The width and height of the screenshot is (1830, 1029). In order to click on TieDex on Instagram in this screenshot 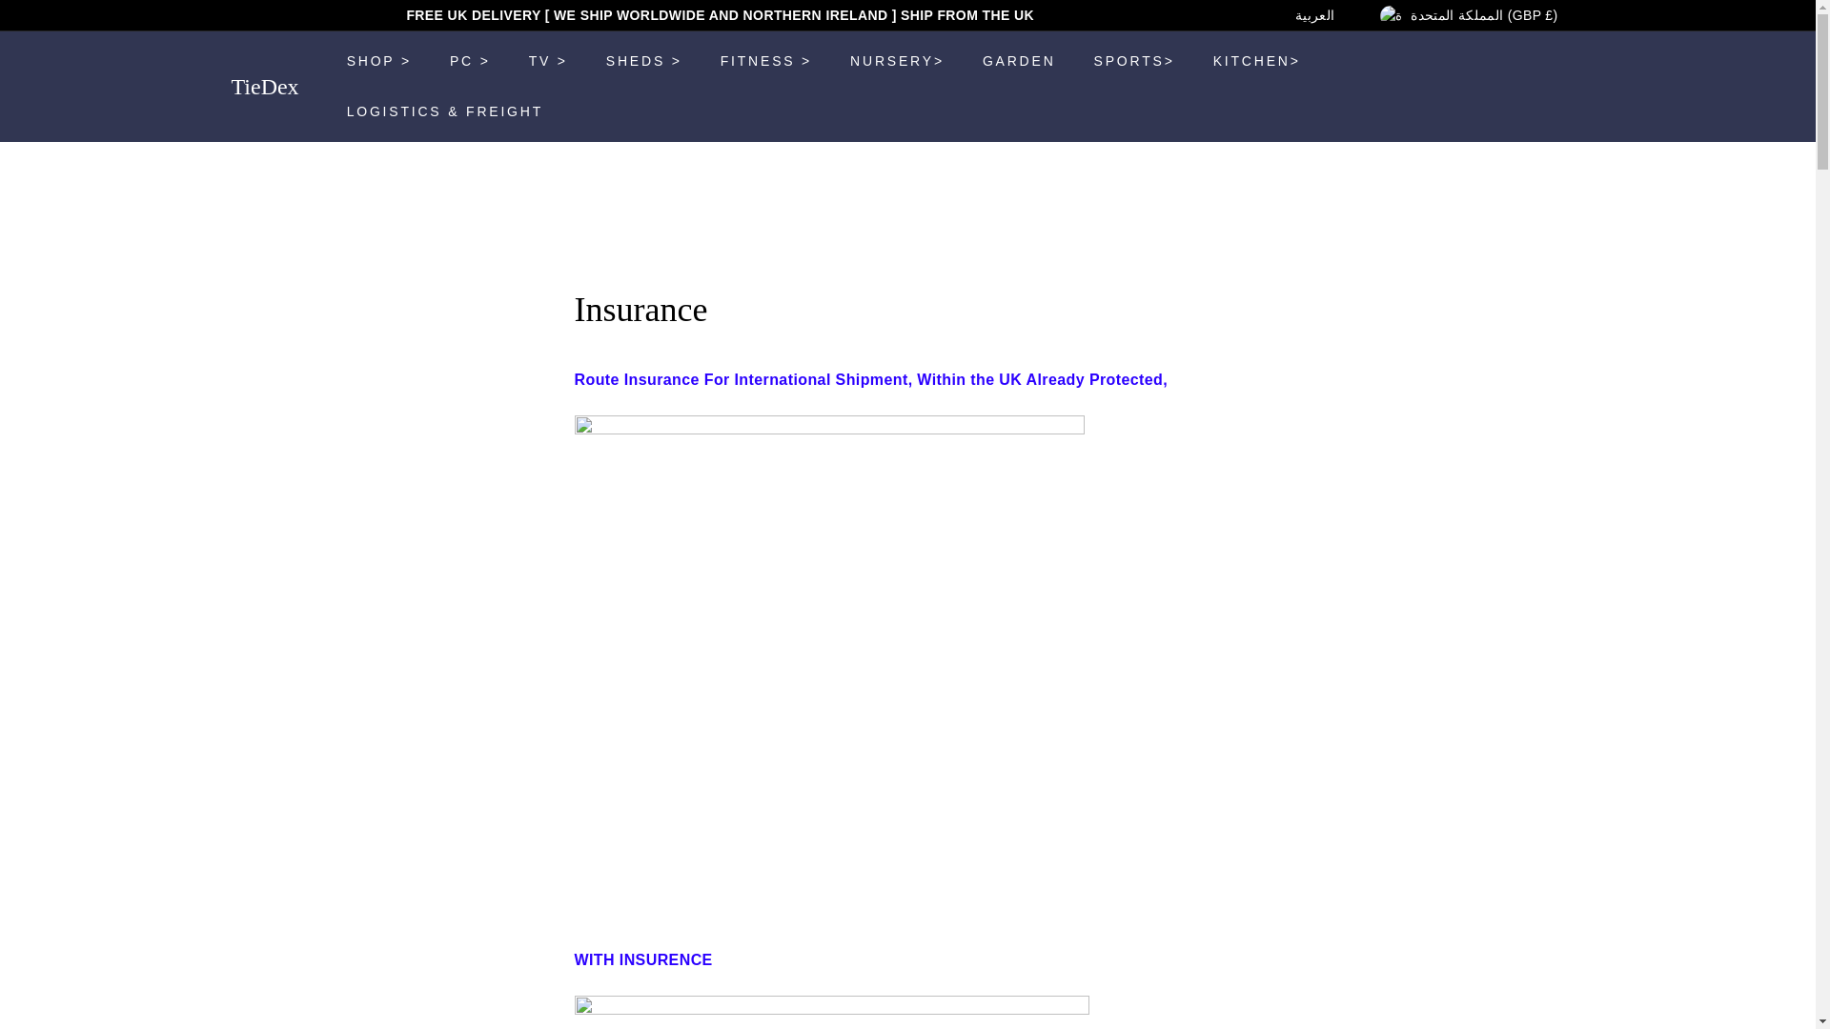, I will do `click(1252, 15)`.